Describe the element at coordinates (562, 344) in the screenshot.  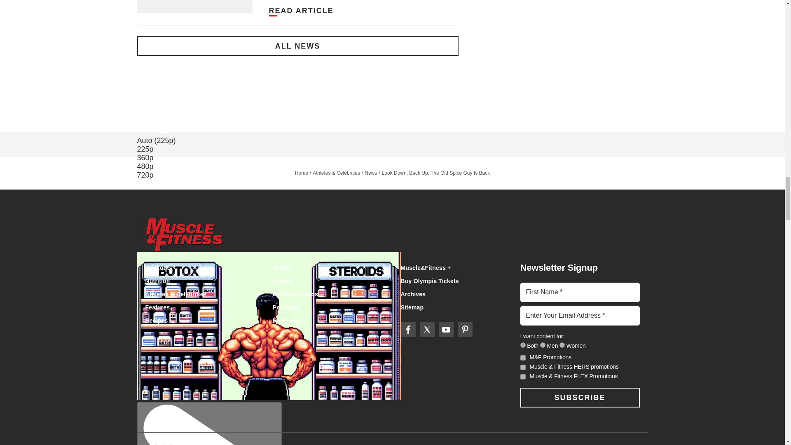
I see `715` at that location.